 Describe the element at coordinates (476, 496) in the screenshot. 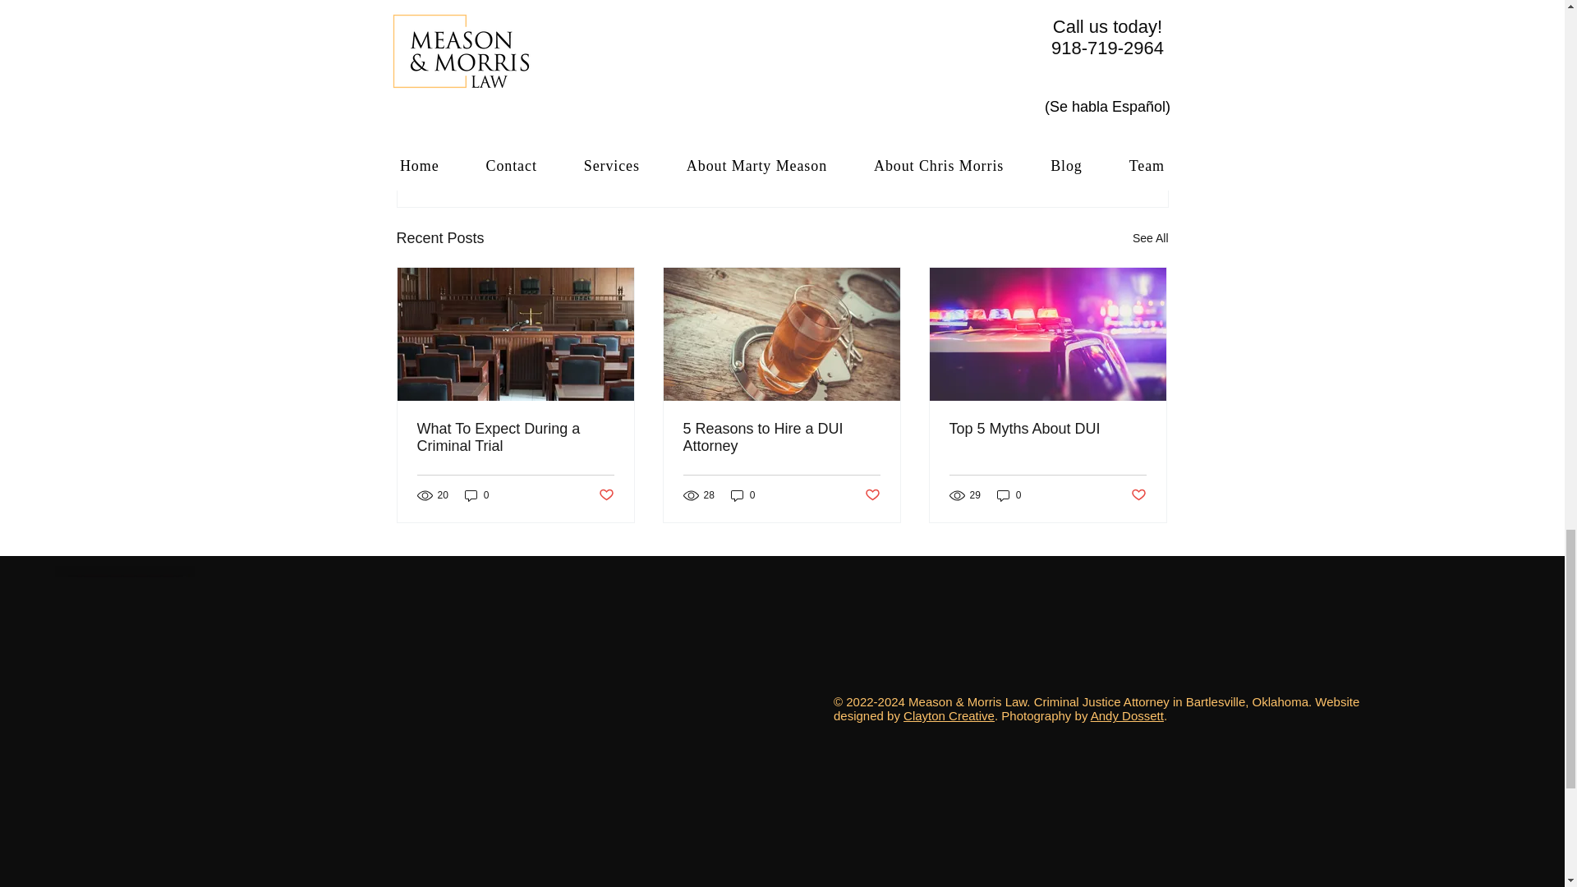

I see `0` at that location.